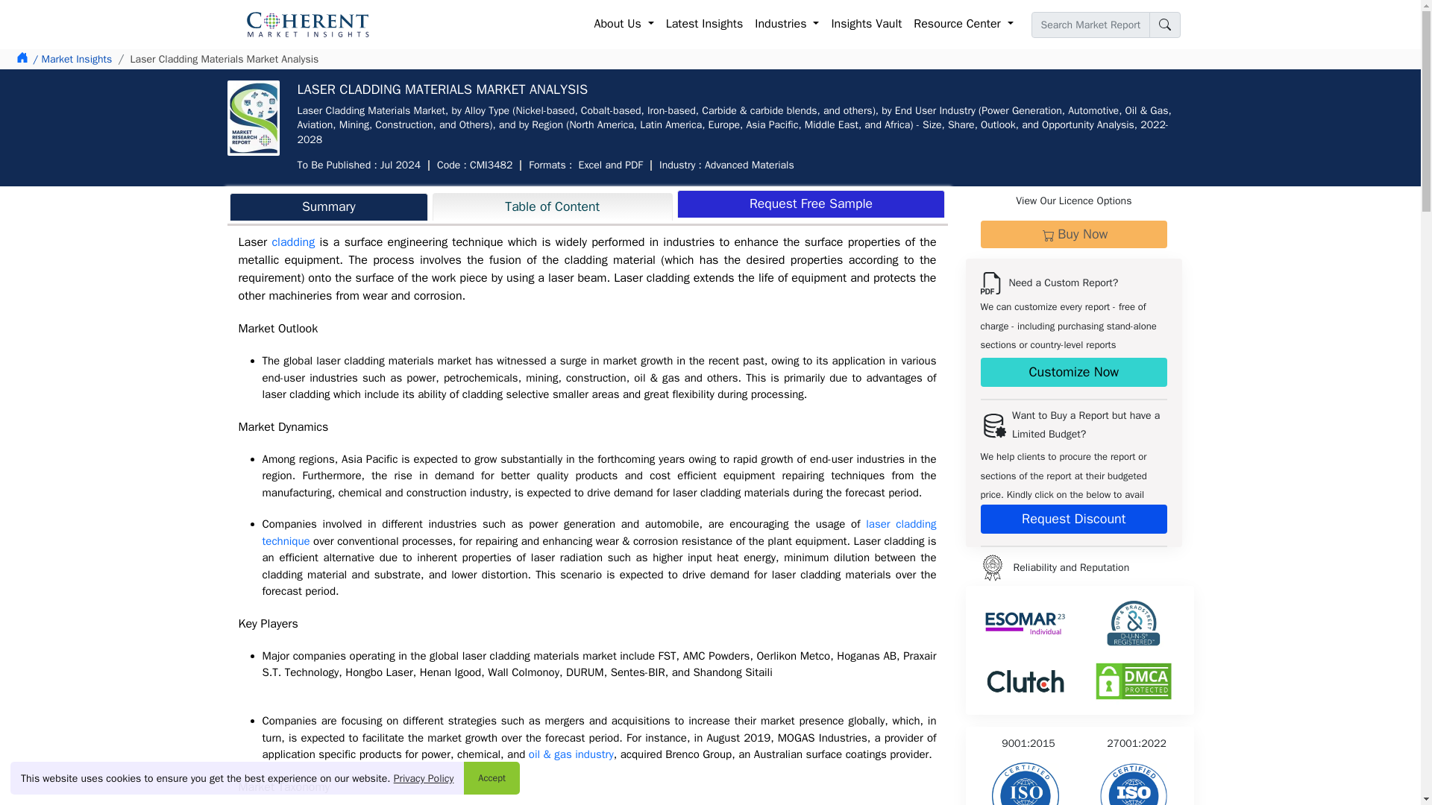 The image size is (1432, 805). Describe the element at coordinates (307, 24) in the screenshot. I see `Coherent Market Insights` at that location.